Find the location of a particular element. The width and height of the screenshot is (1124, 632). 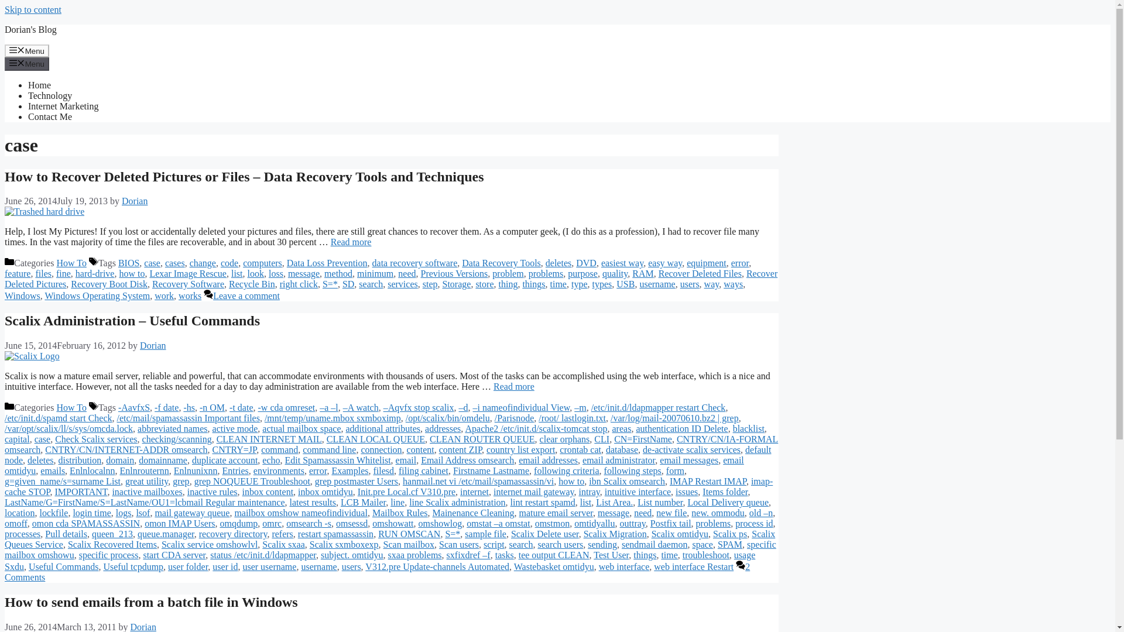

View all posts by Dorian is located at coordinates (152, 345).